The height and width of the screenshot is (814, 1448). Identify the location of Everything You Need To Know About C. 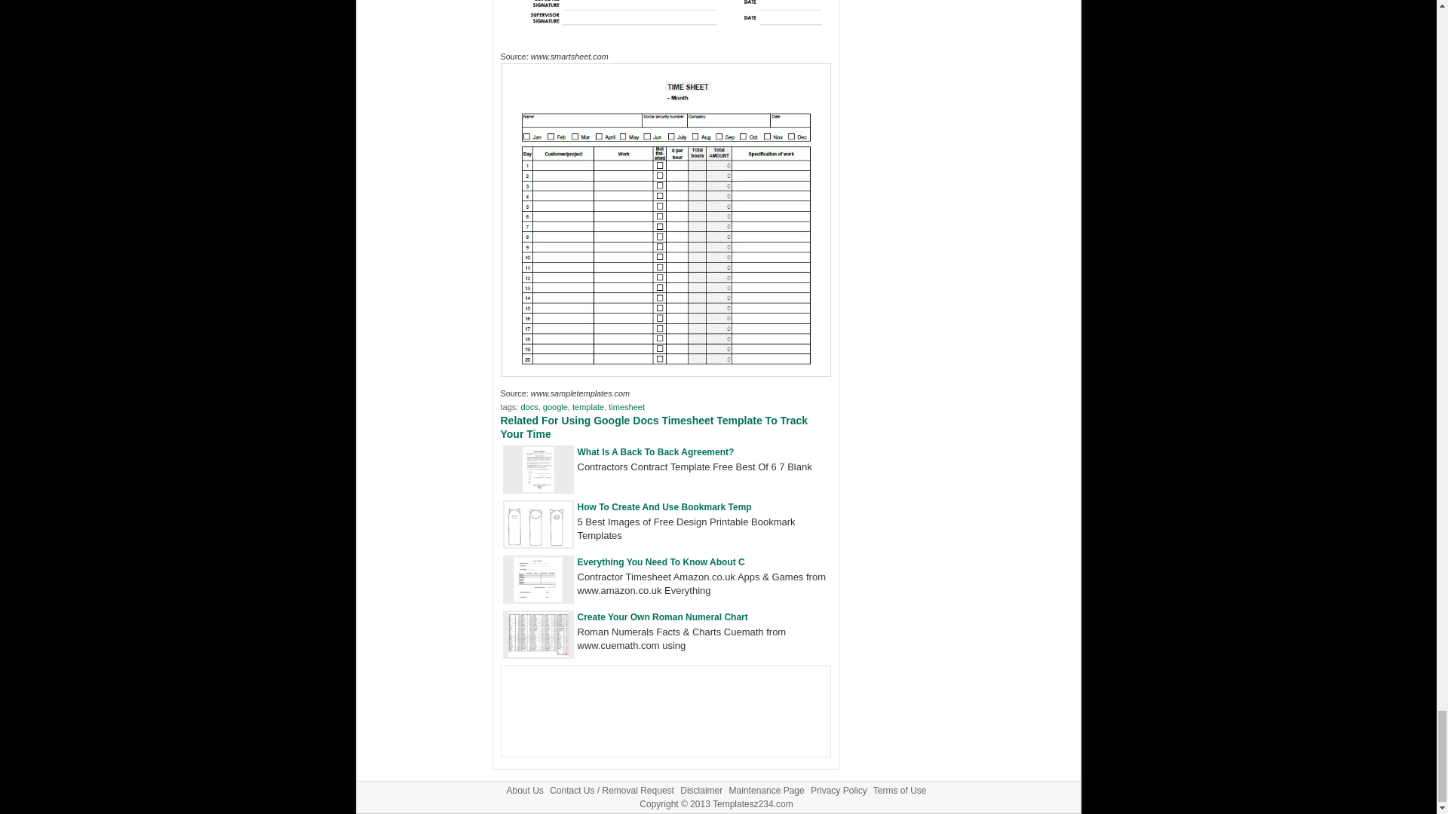
(661, 562).